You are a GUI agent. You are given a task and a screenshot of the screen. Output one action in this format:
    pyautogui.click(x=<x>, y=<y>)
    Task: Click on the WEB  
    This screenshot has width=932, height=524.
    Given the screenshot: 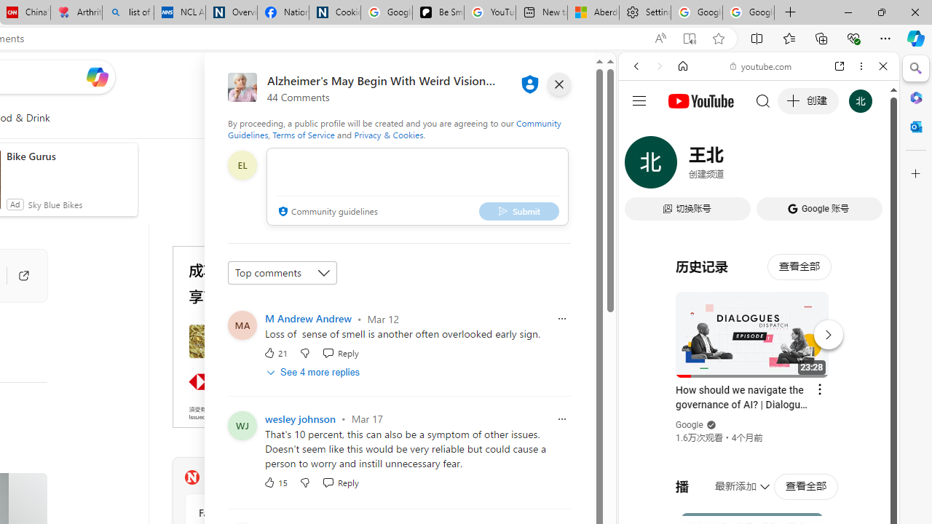 What is the action you would take?
    pyautogui.click(x=642, y=166)
    